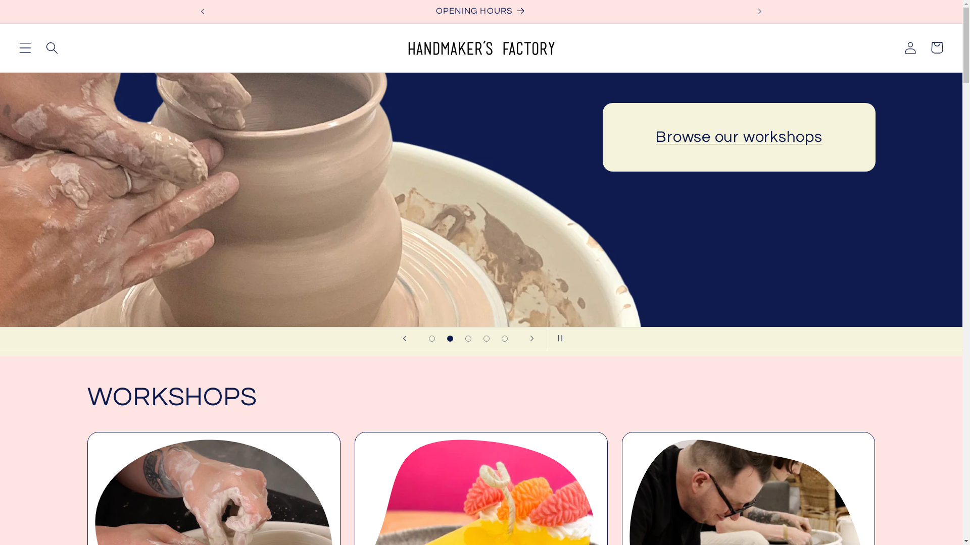 This screenshot has height=545, width=970. Describe the element at coordinates (910, 47) in the screenshot. I see `Log in` at that location.